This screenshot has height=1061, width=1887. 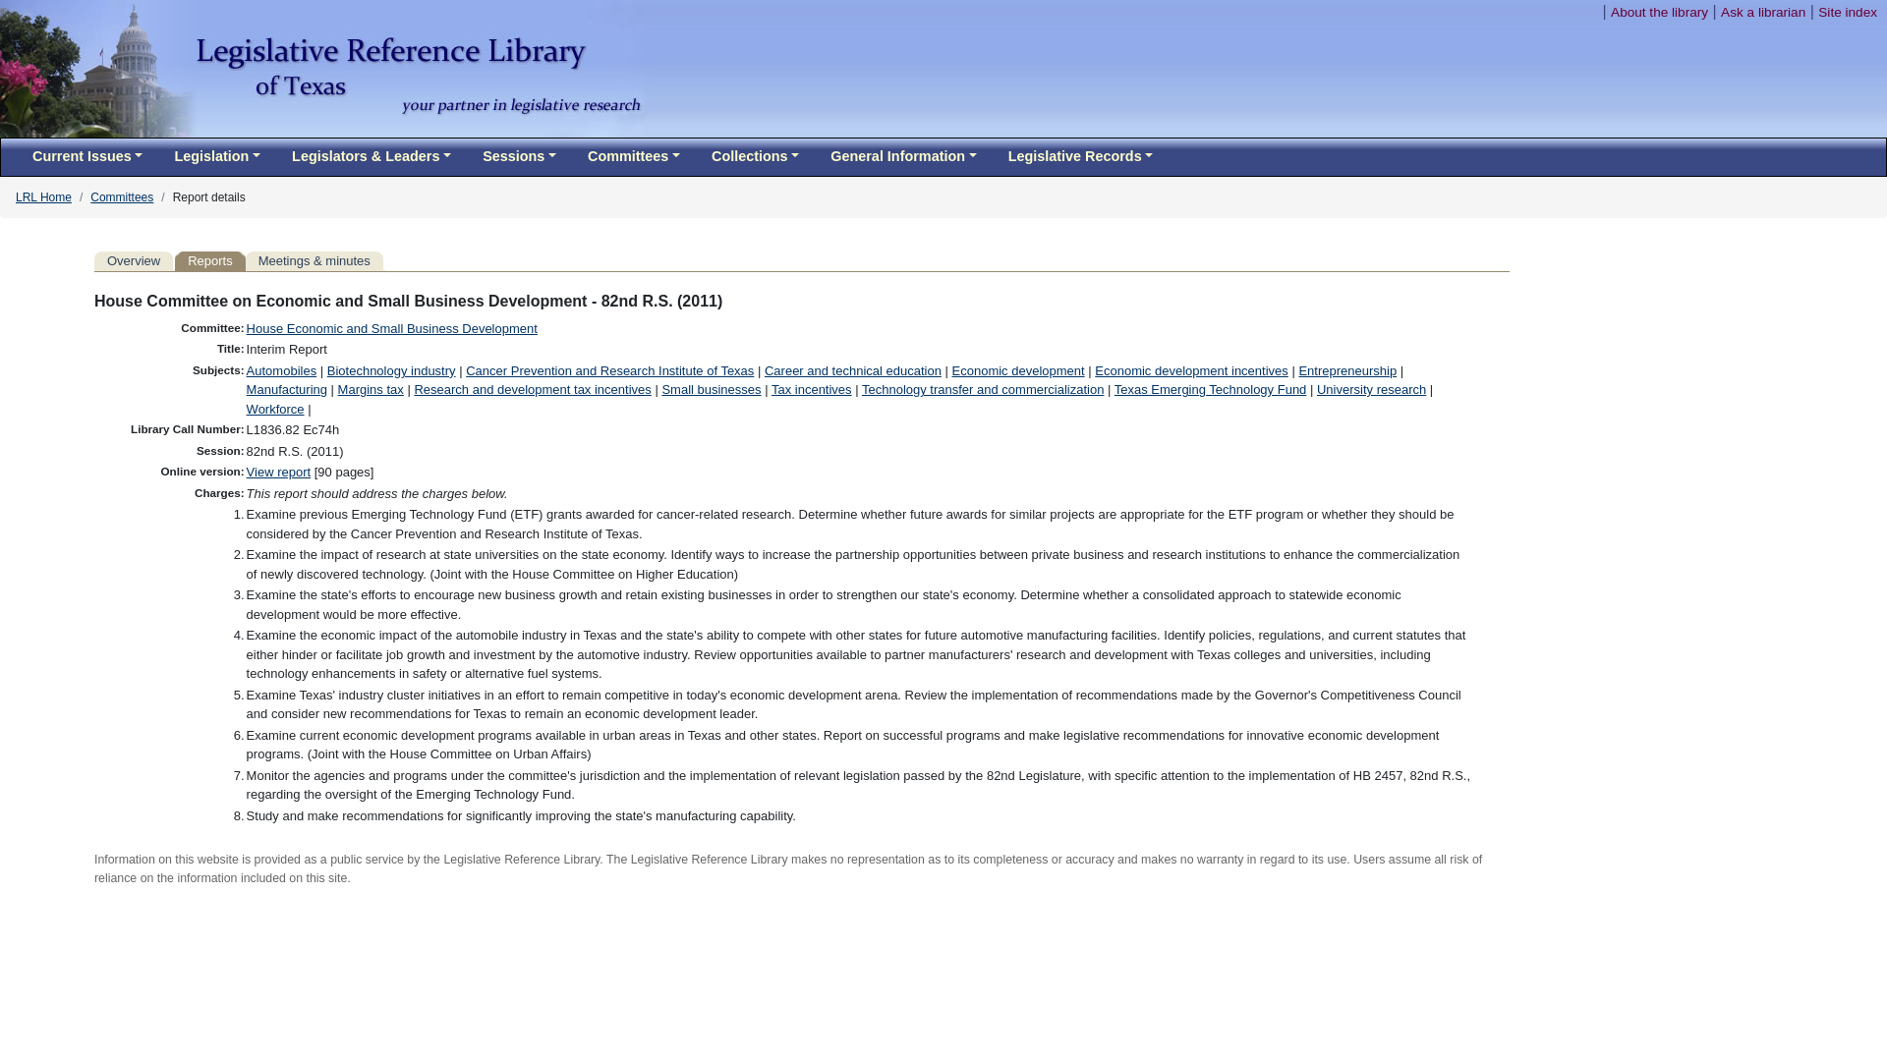 I want to click on Skip to main content, so click(x=1526, y=12).